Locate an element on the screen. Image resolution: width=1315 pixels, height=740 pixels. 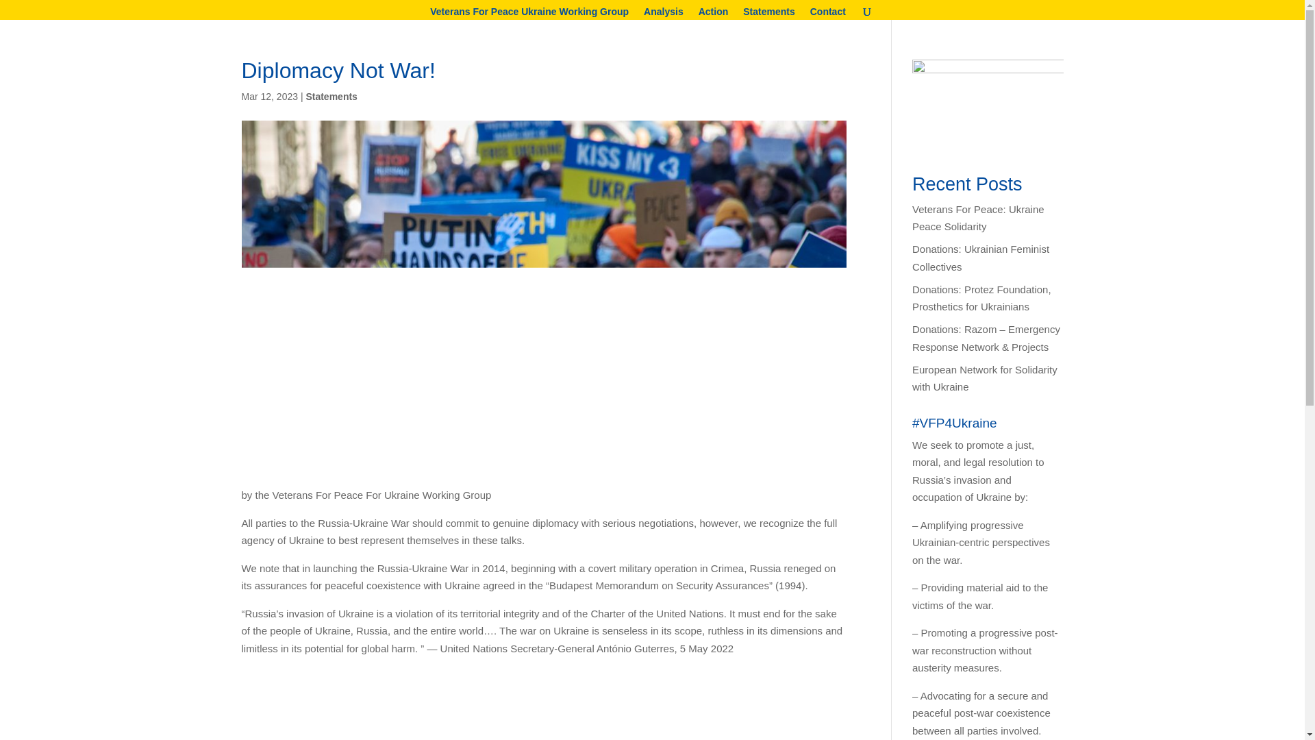
European Network for Solidarity with Ukraine is located at coordinates (985, 378).